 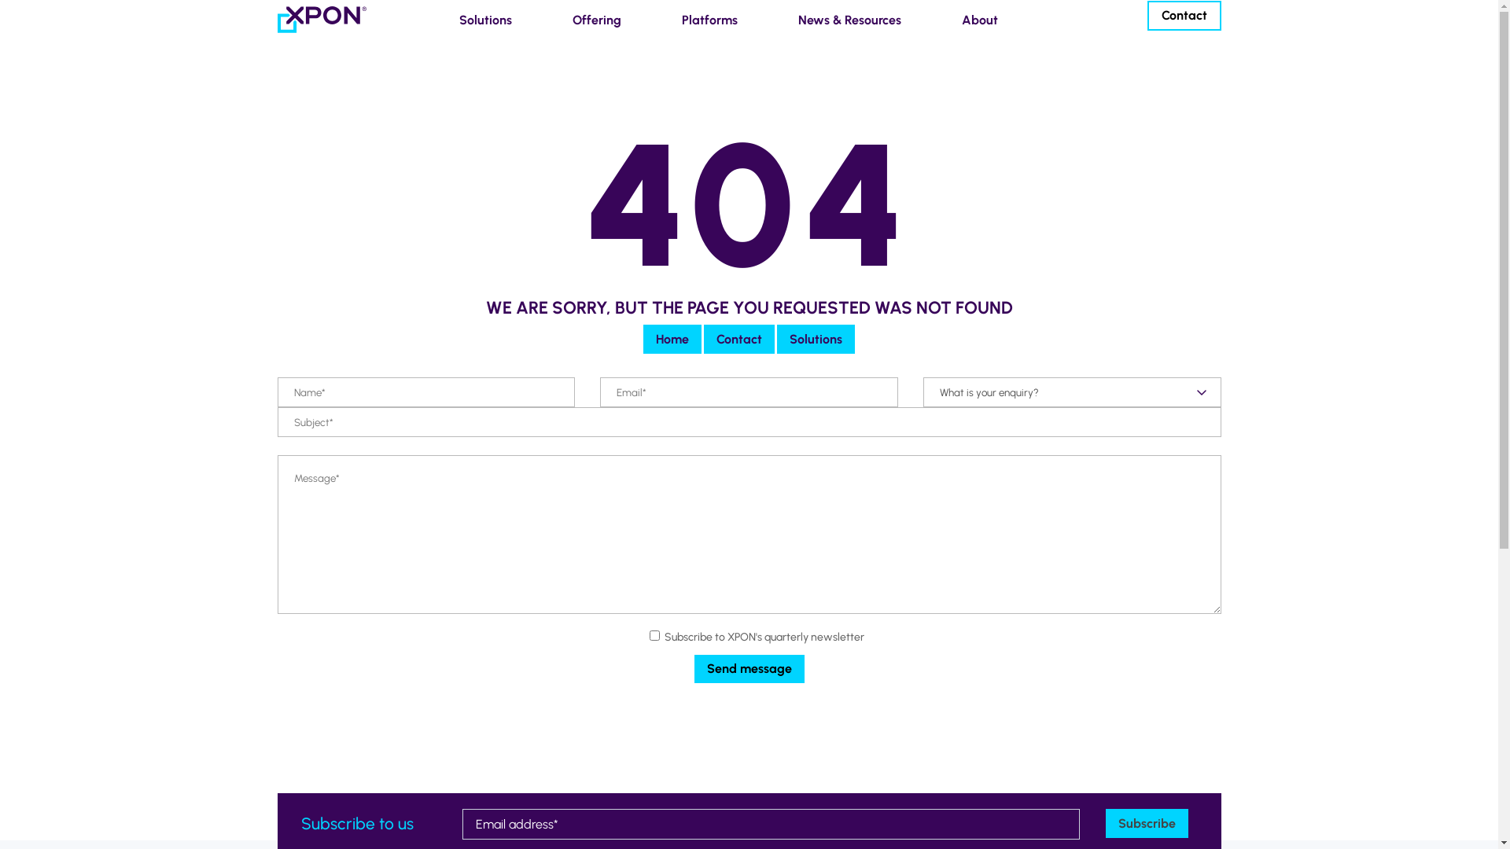 What do you see at coordinates (1184, 16) in the screenshot?
I see `Contact` at bounding box center [1184, 16].